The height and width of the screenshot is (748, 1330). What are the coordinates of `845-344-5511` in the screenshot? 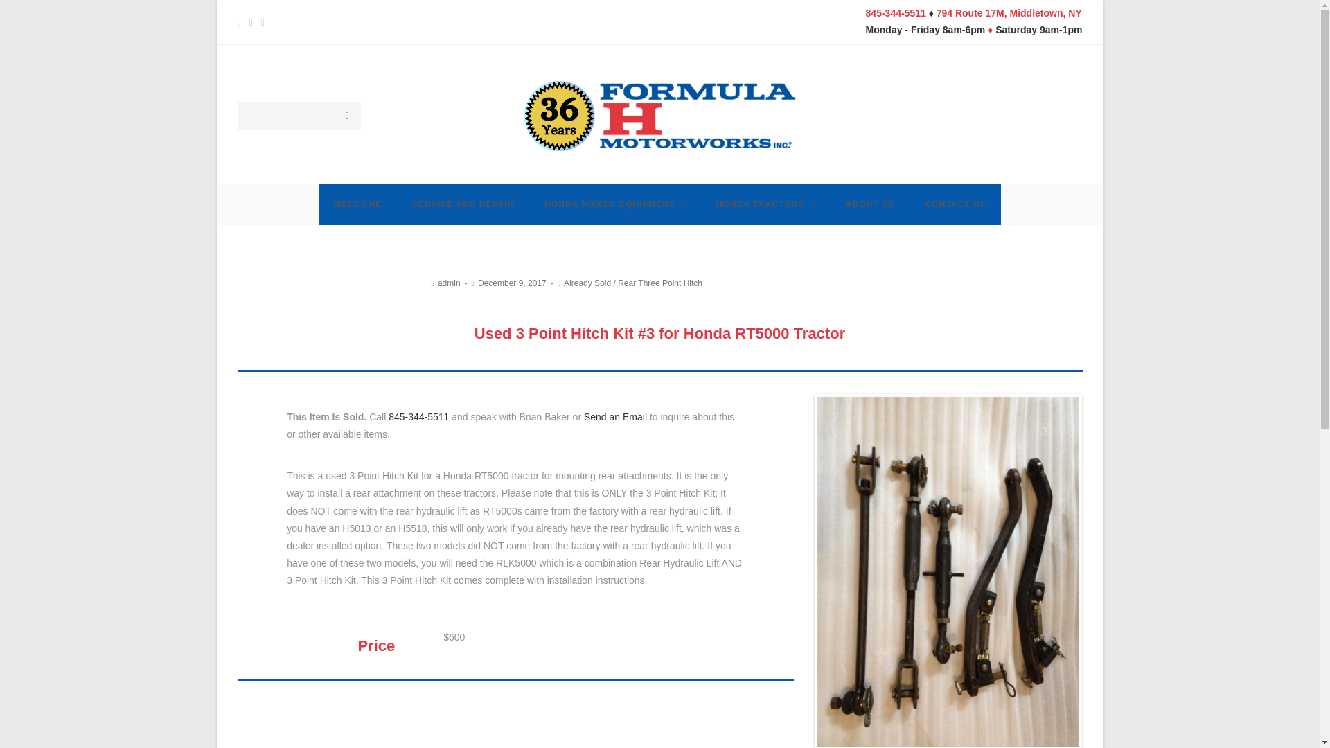 It's located at (895, 12).